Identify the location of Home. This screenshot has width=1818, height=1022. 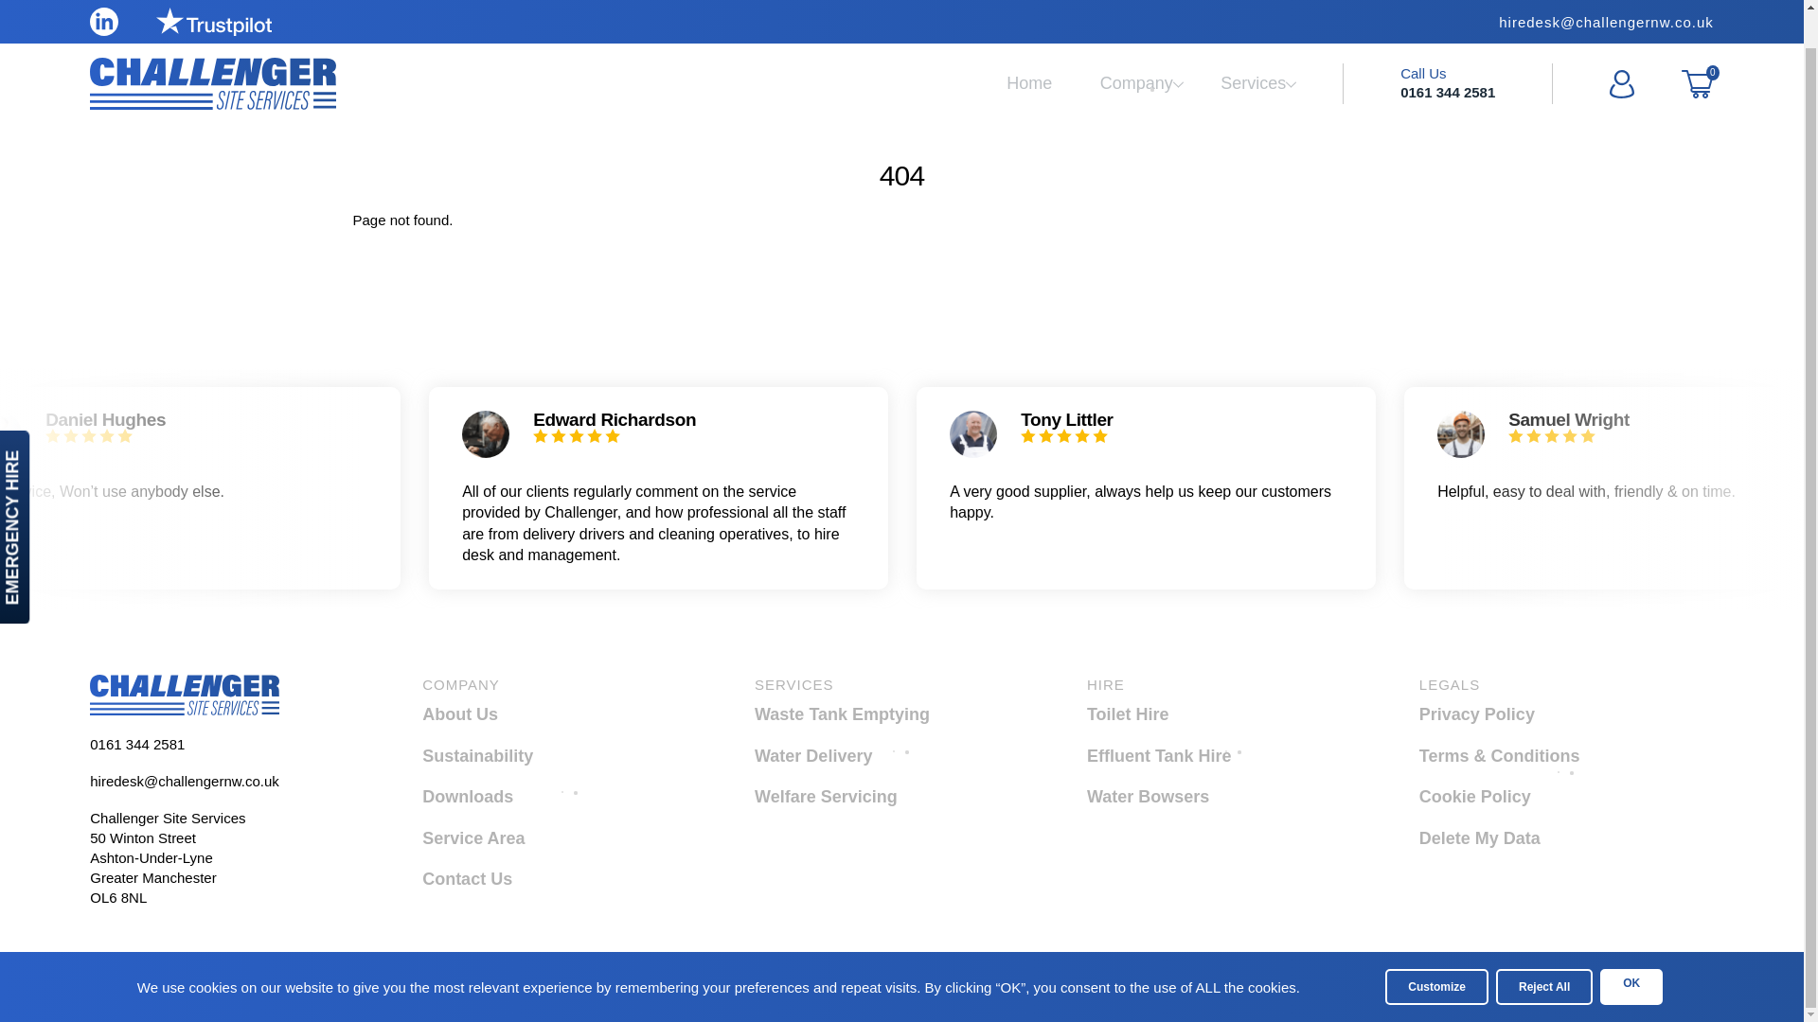
(184, 694).